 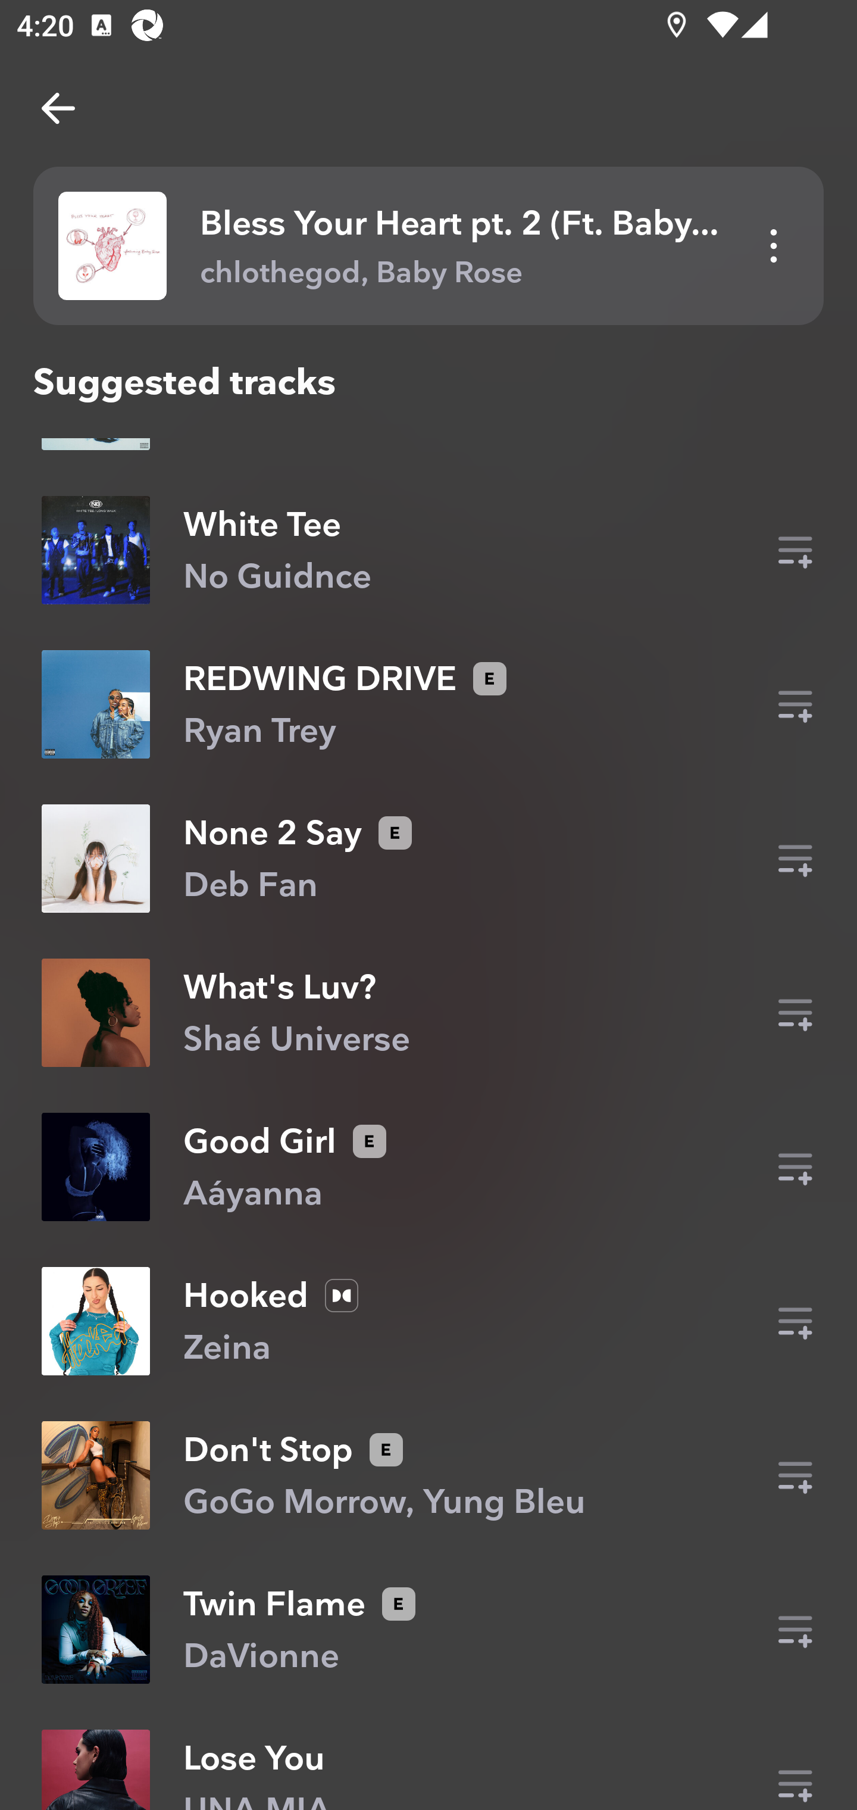 What do you see at coordinates (428, 1167) in the screenshot?
I see `Good Girl Aáyanna` at bounding box center [428, 1167].